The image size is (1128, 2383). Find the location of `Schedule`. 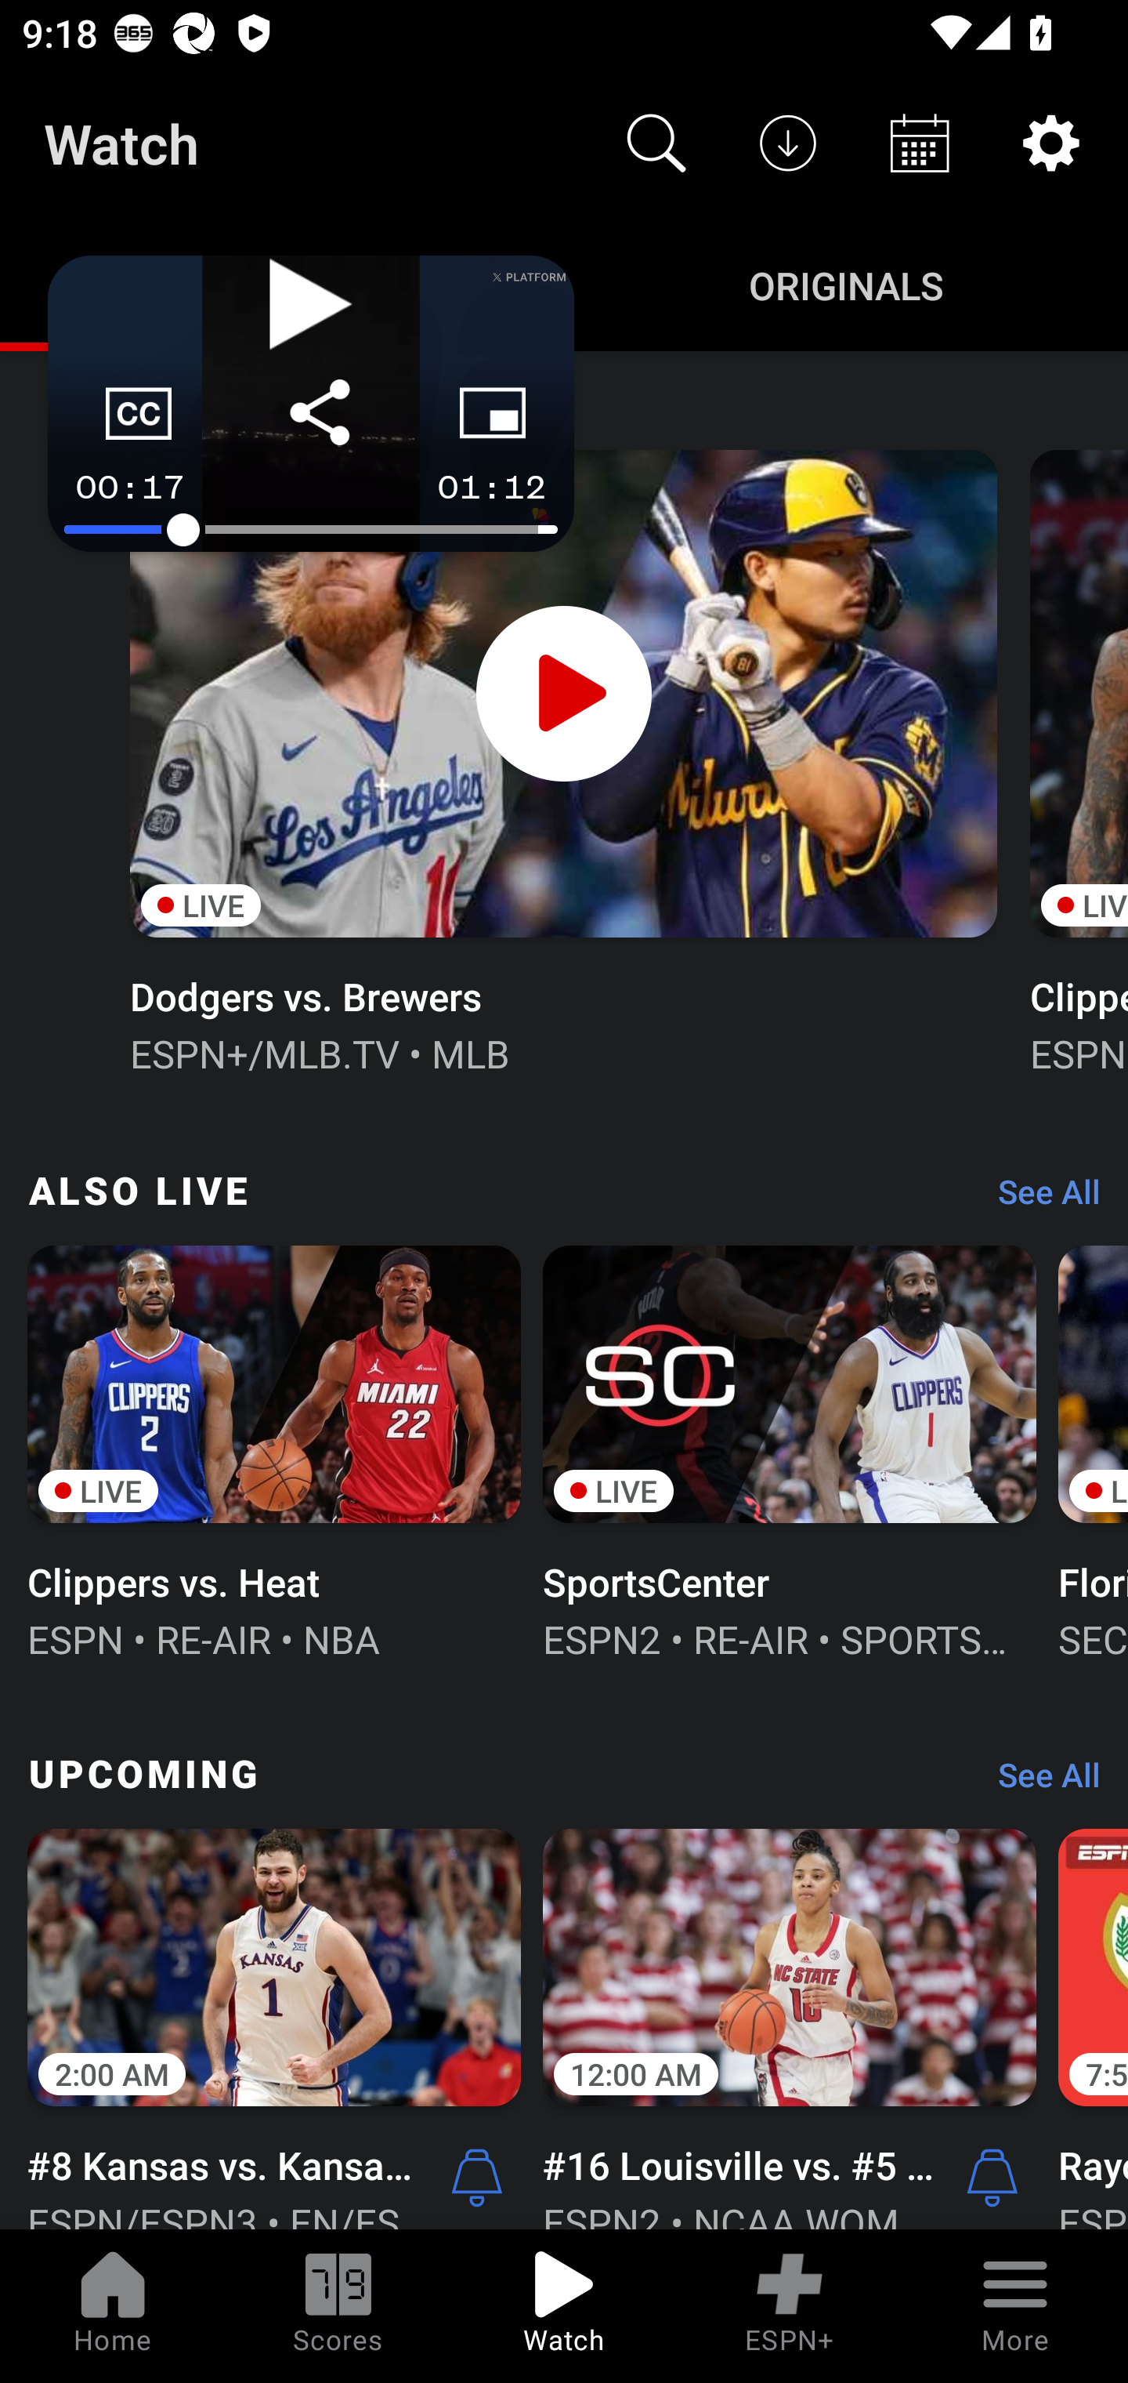

Schedule is located at coordinates (920, 143).